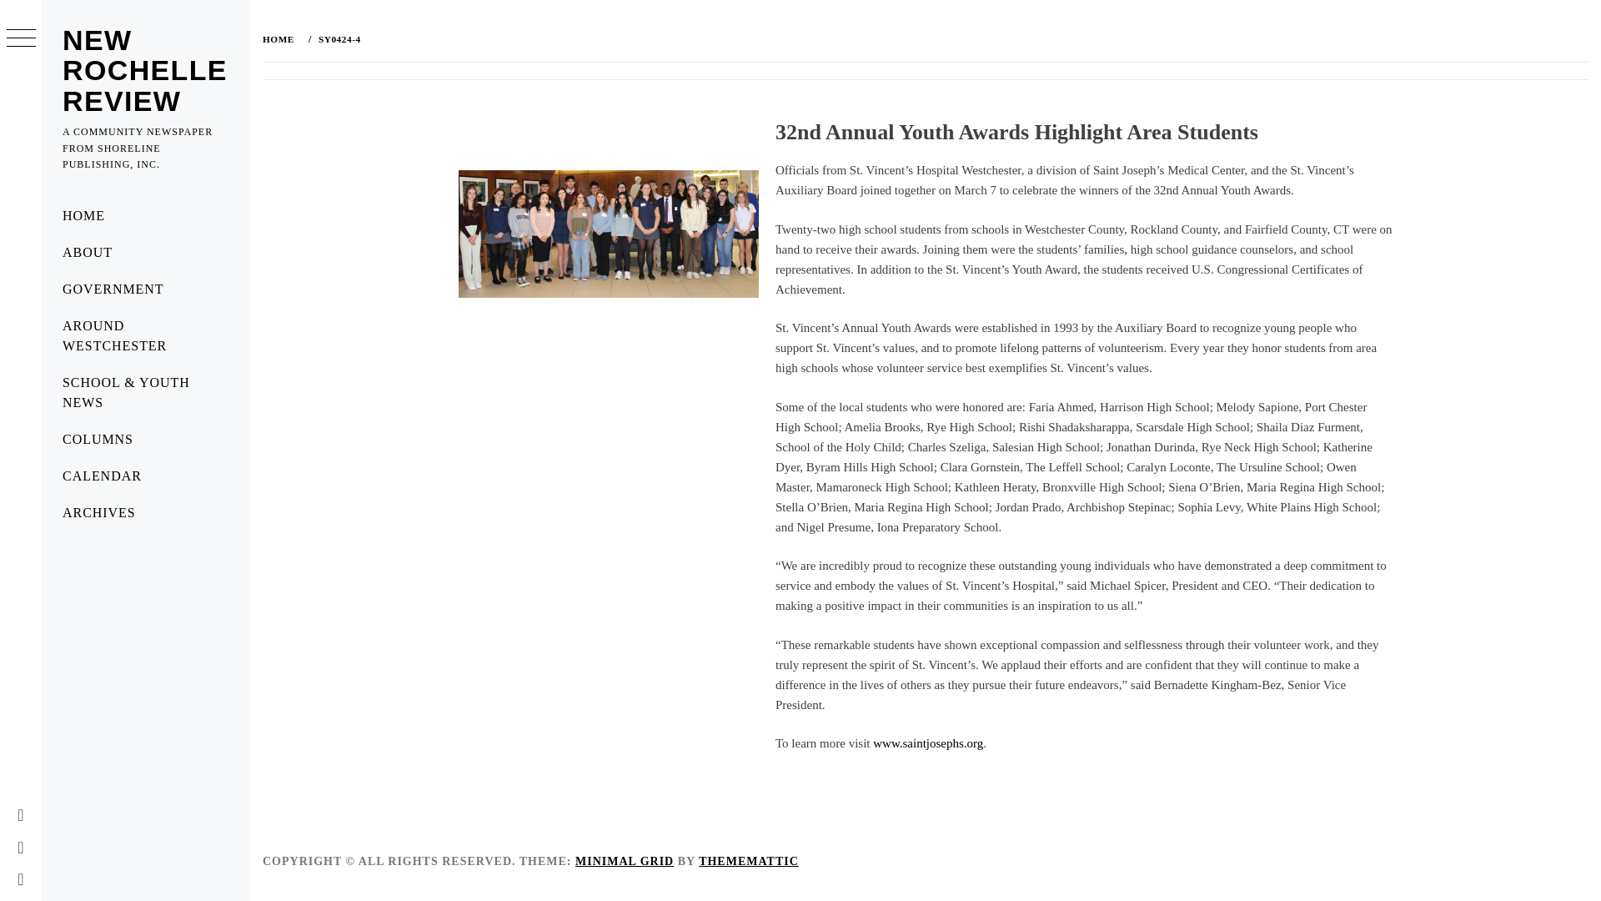 This screenshot has height=901, width=1601. Describe the element at coordinates (145, 476) in the screenshot. I see `CALENDAR` at that location.